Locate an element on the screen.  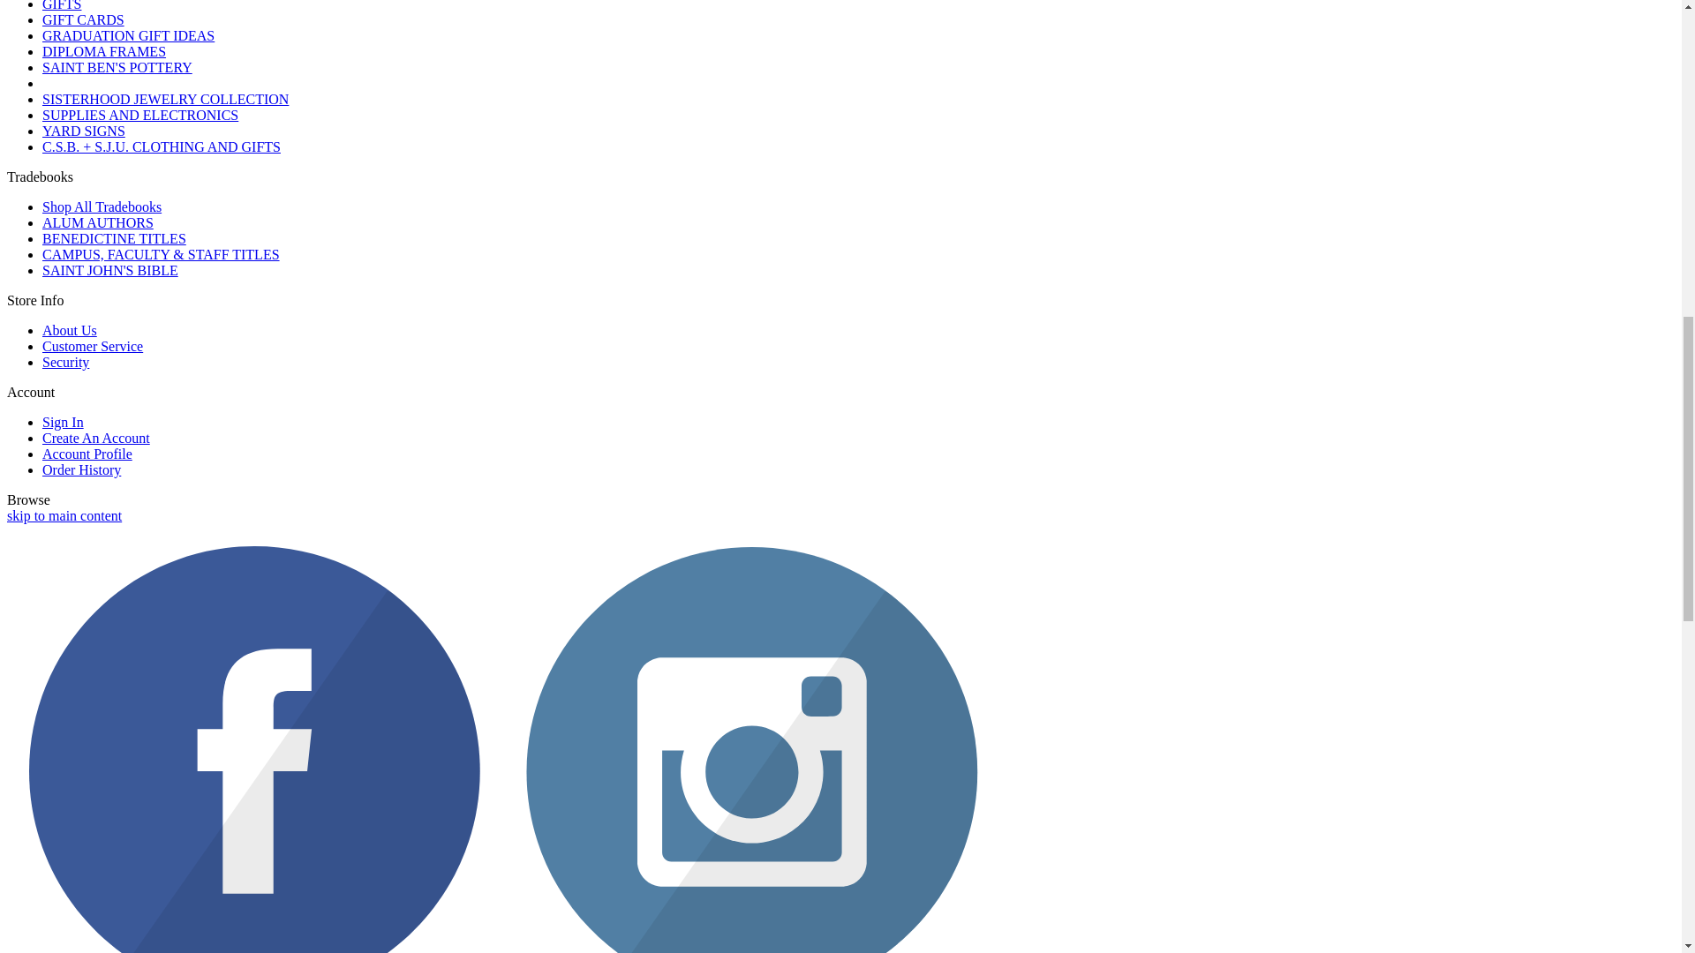
SUPPLIES AND ELECTRONICS is located at coordinates (140, 115).